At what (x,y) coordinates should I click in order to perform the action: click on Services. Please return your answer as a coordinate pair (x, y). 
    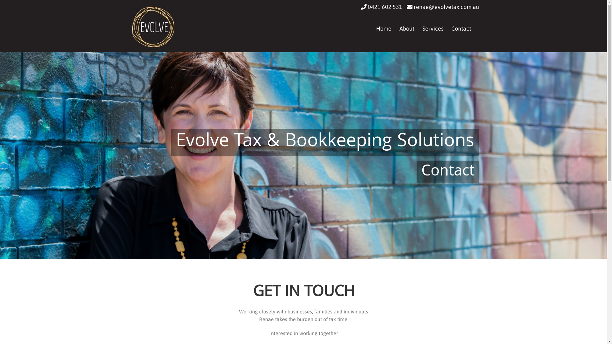
    Looking at the image, I should click on (433, 29).